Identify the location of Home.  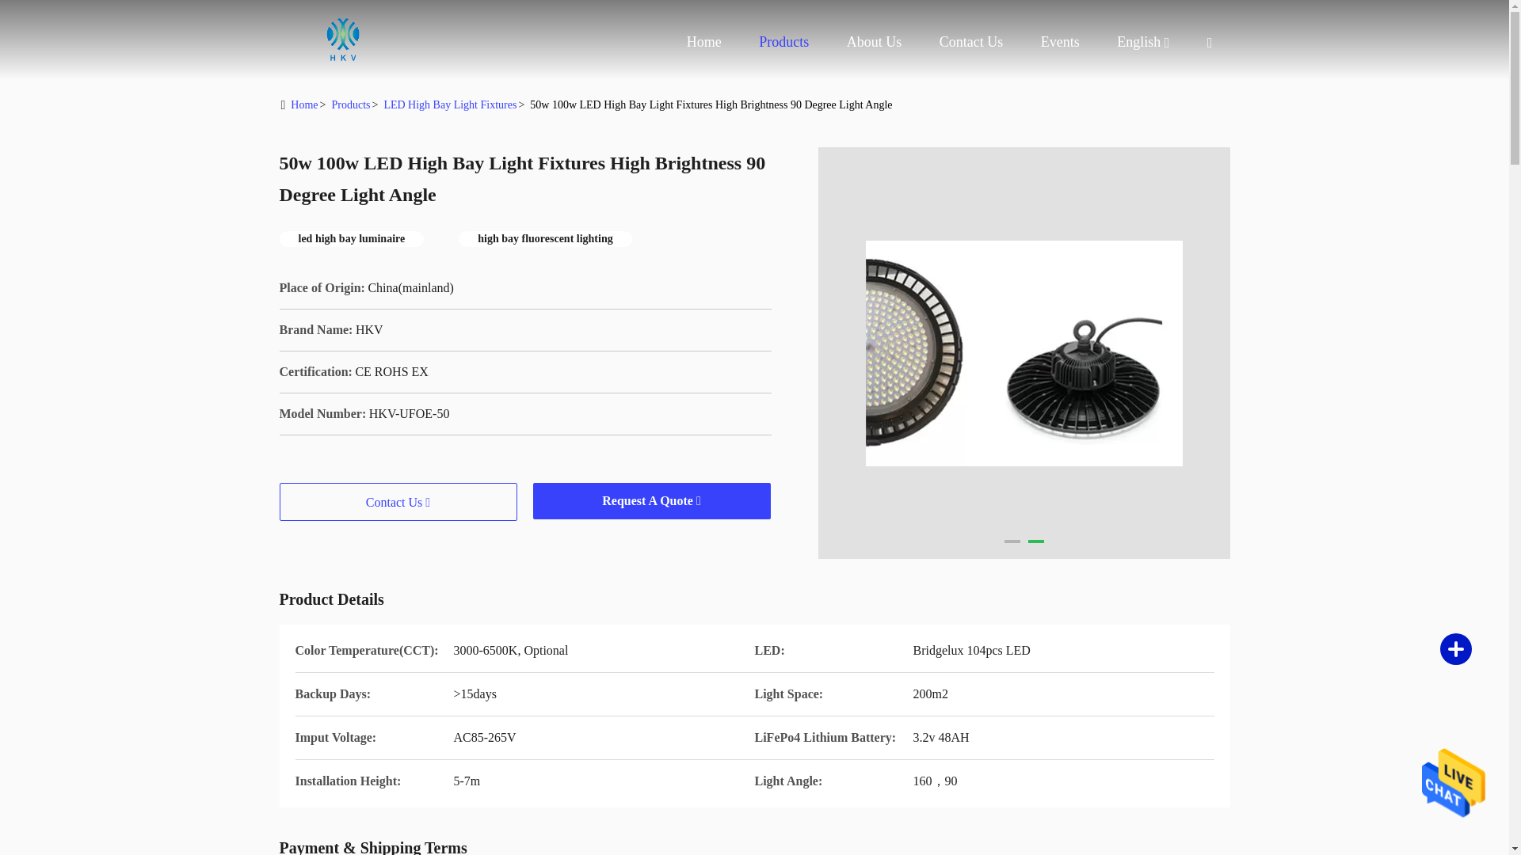
(304, 104).